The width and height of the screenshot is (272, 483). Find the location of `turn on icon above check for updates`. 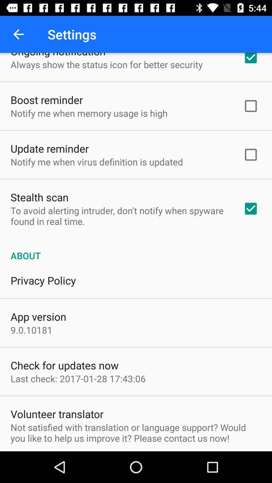

turn on icon above check for updates is located at coordinates (31, 330).